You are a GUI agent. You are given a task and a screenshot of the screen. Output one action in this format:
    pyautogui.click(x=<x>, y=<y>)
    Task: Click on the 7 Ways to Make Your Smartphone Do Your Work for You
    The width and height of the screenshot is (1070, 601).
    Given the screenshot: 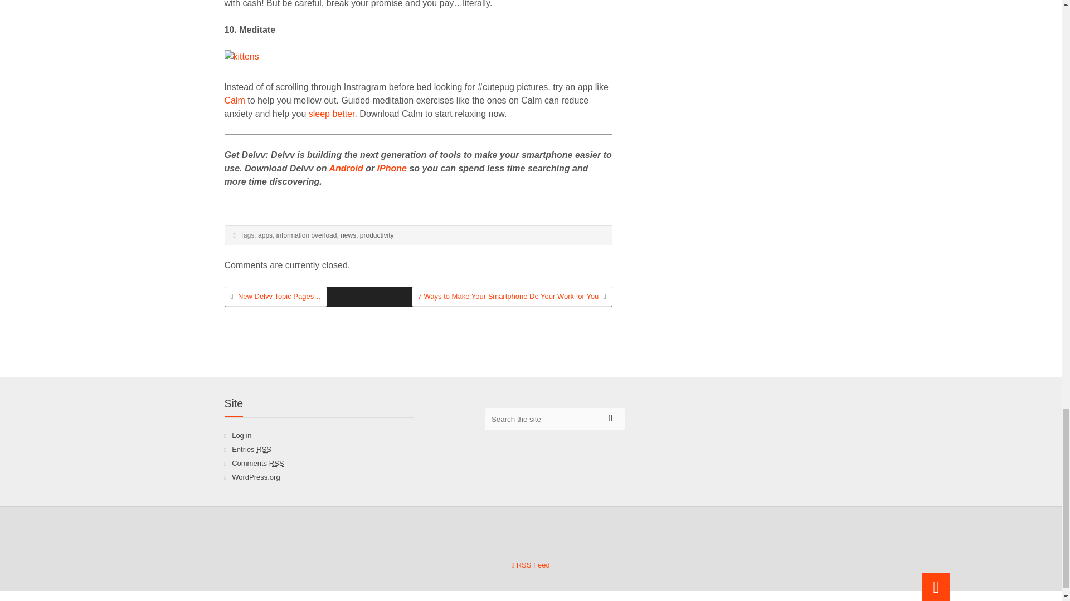 What is the action you would take?
    pyautogui.click(x=508, y=296)
    